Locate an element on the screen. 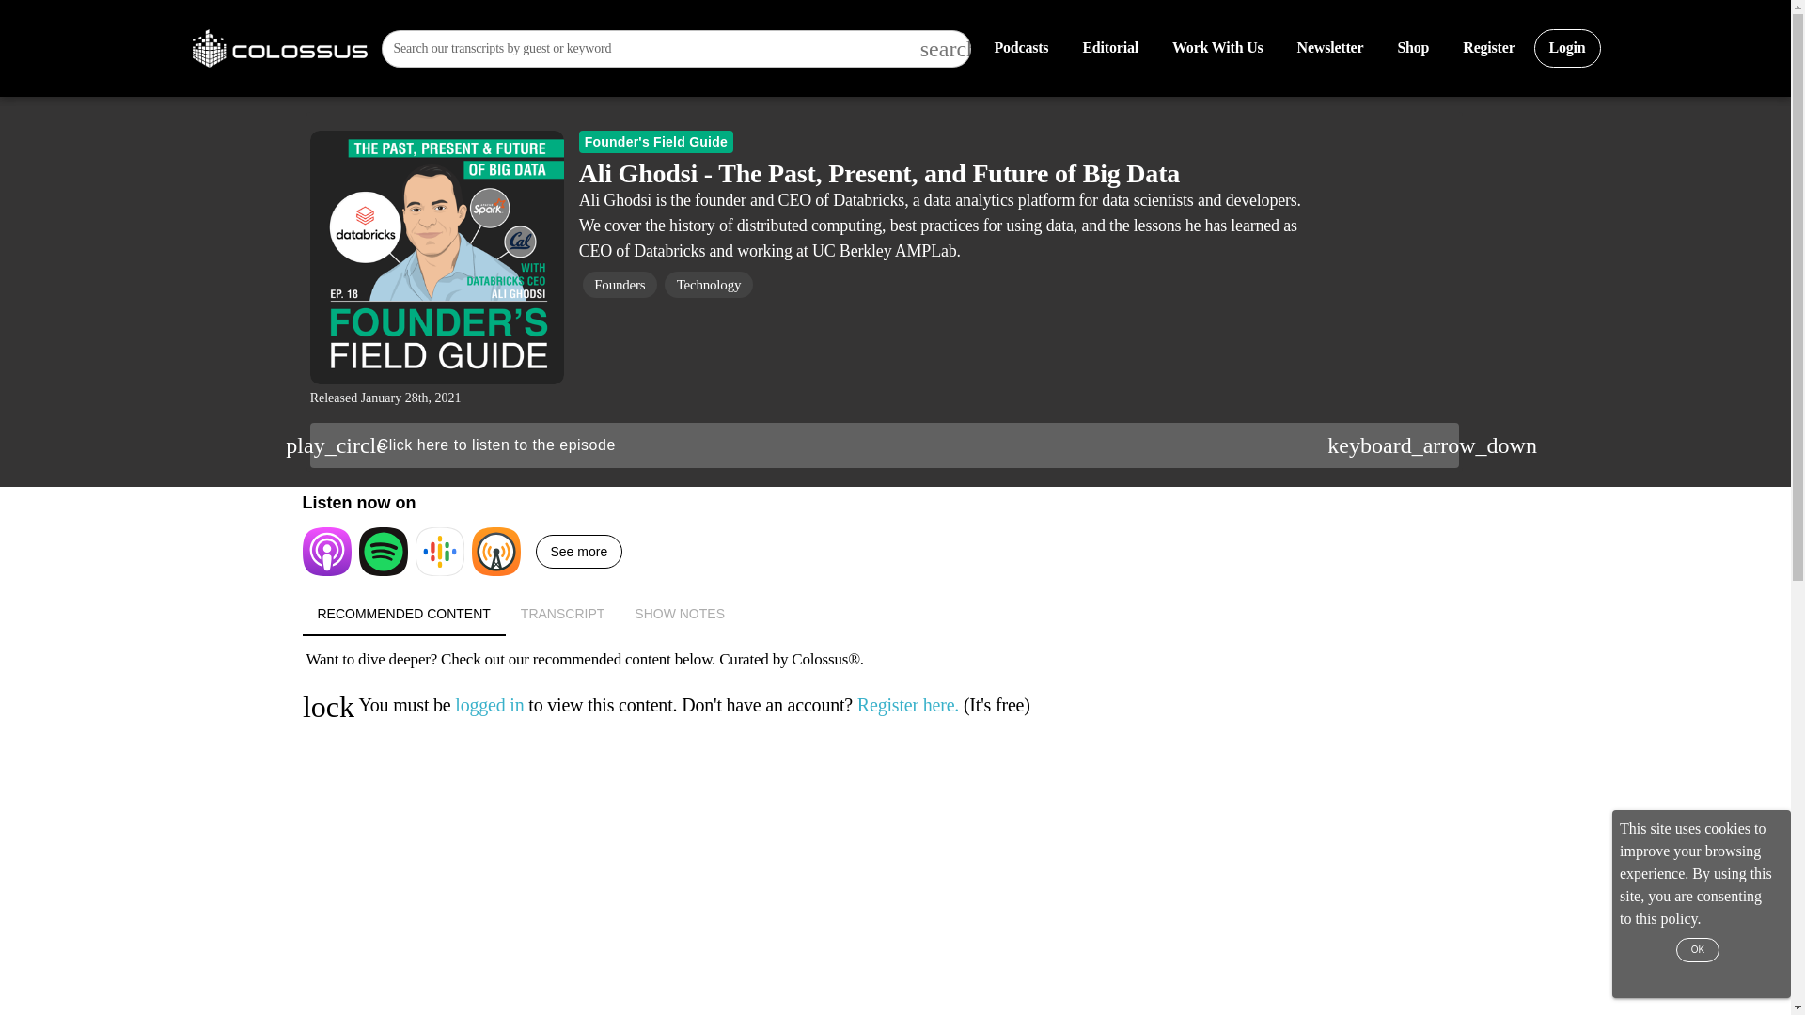 This screenshot has height=1015, width=1805. TRANSCRIPT is located at coordinates (1020, 49).